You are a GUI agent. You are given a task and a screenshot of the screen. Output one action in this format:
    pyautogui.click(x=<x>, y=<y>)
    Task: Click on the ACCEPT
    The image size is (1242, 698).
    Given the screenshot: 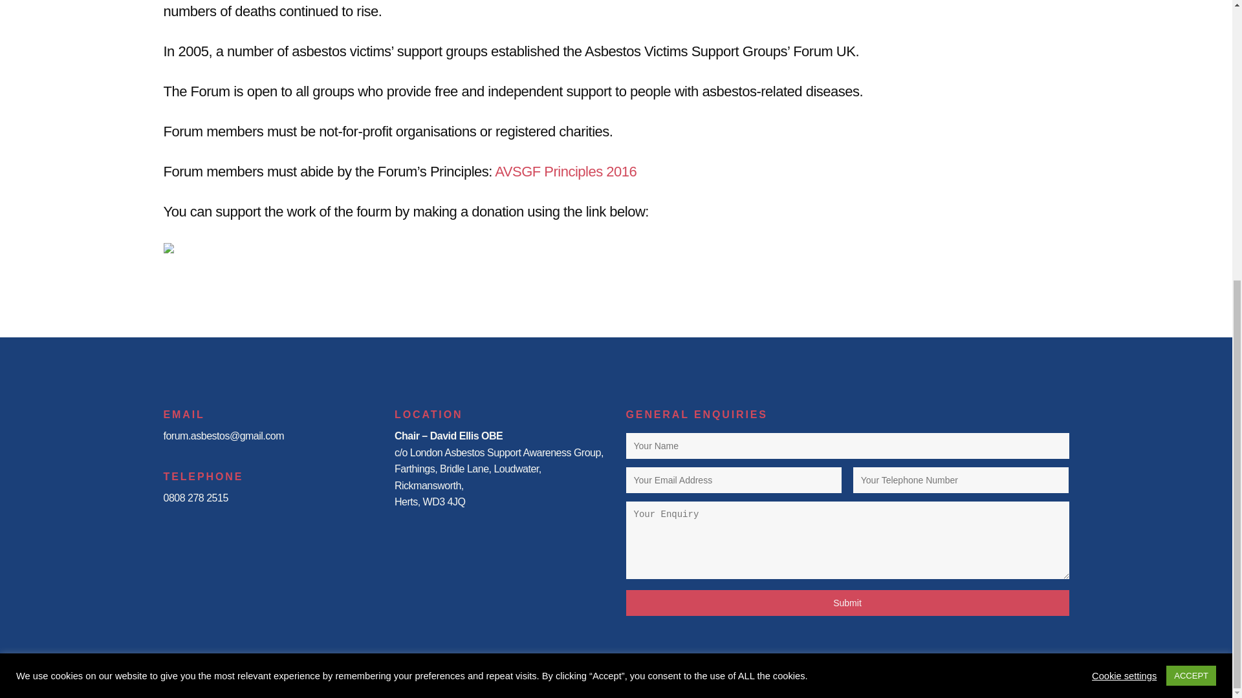 What is the action you would take?
    pyautogui.click(x=1190, y=212)
    